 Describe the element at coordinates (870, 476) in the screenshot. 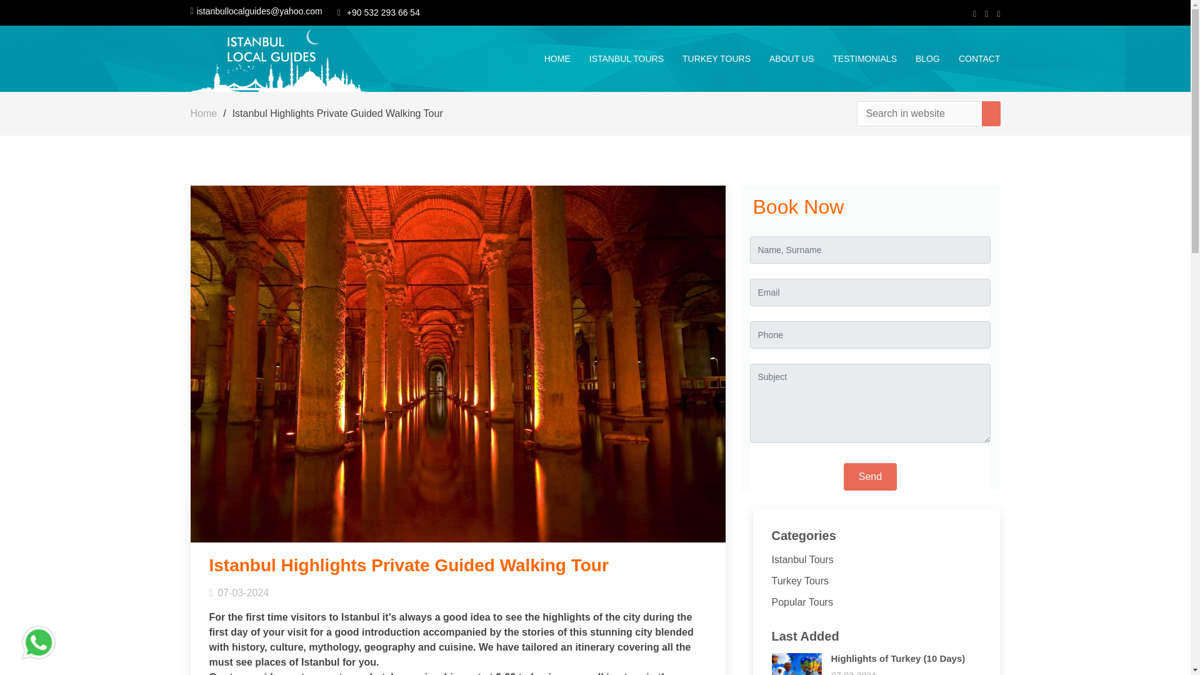

I see `Send` at that location.